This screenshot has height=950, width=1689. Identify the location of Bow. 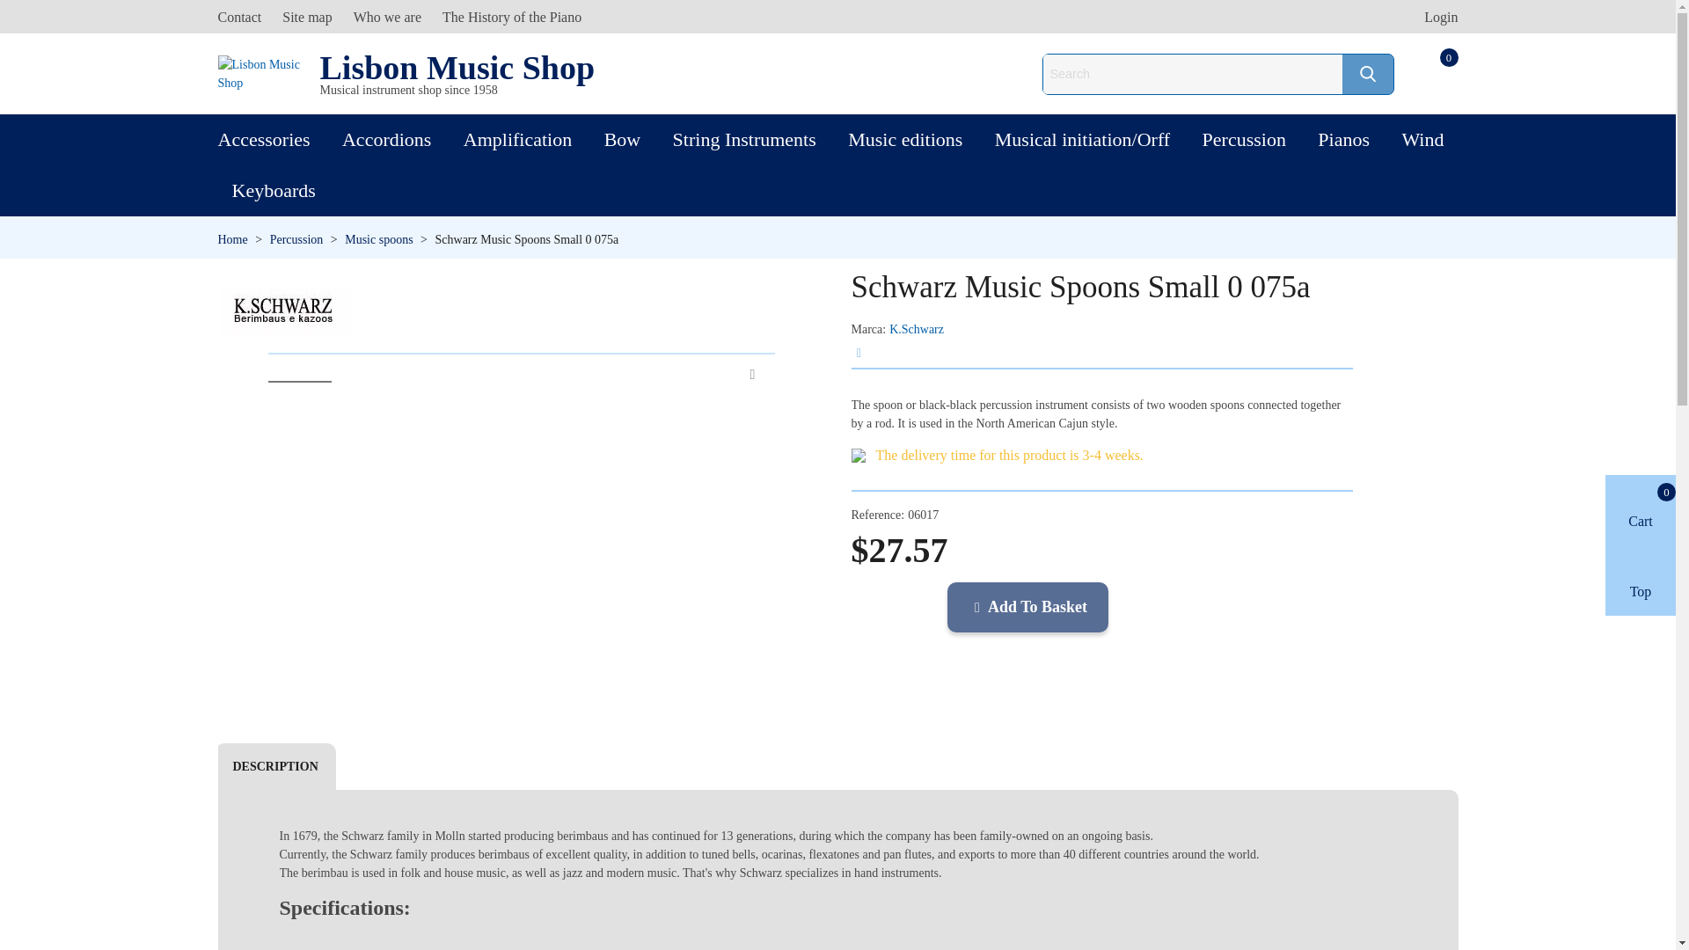
(622, 139).